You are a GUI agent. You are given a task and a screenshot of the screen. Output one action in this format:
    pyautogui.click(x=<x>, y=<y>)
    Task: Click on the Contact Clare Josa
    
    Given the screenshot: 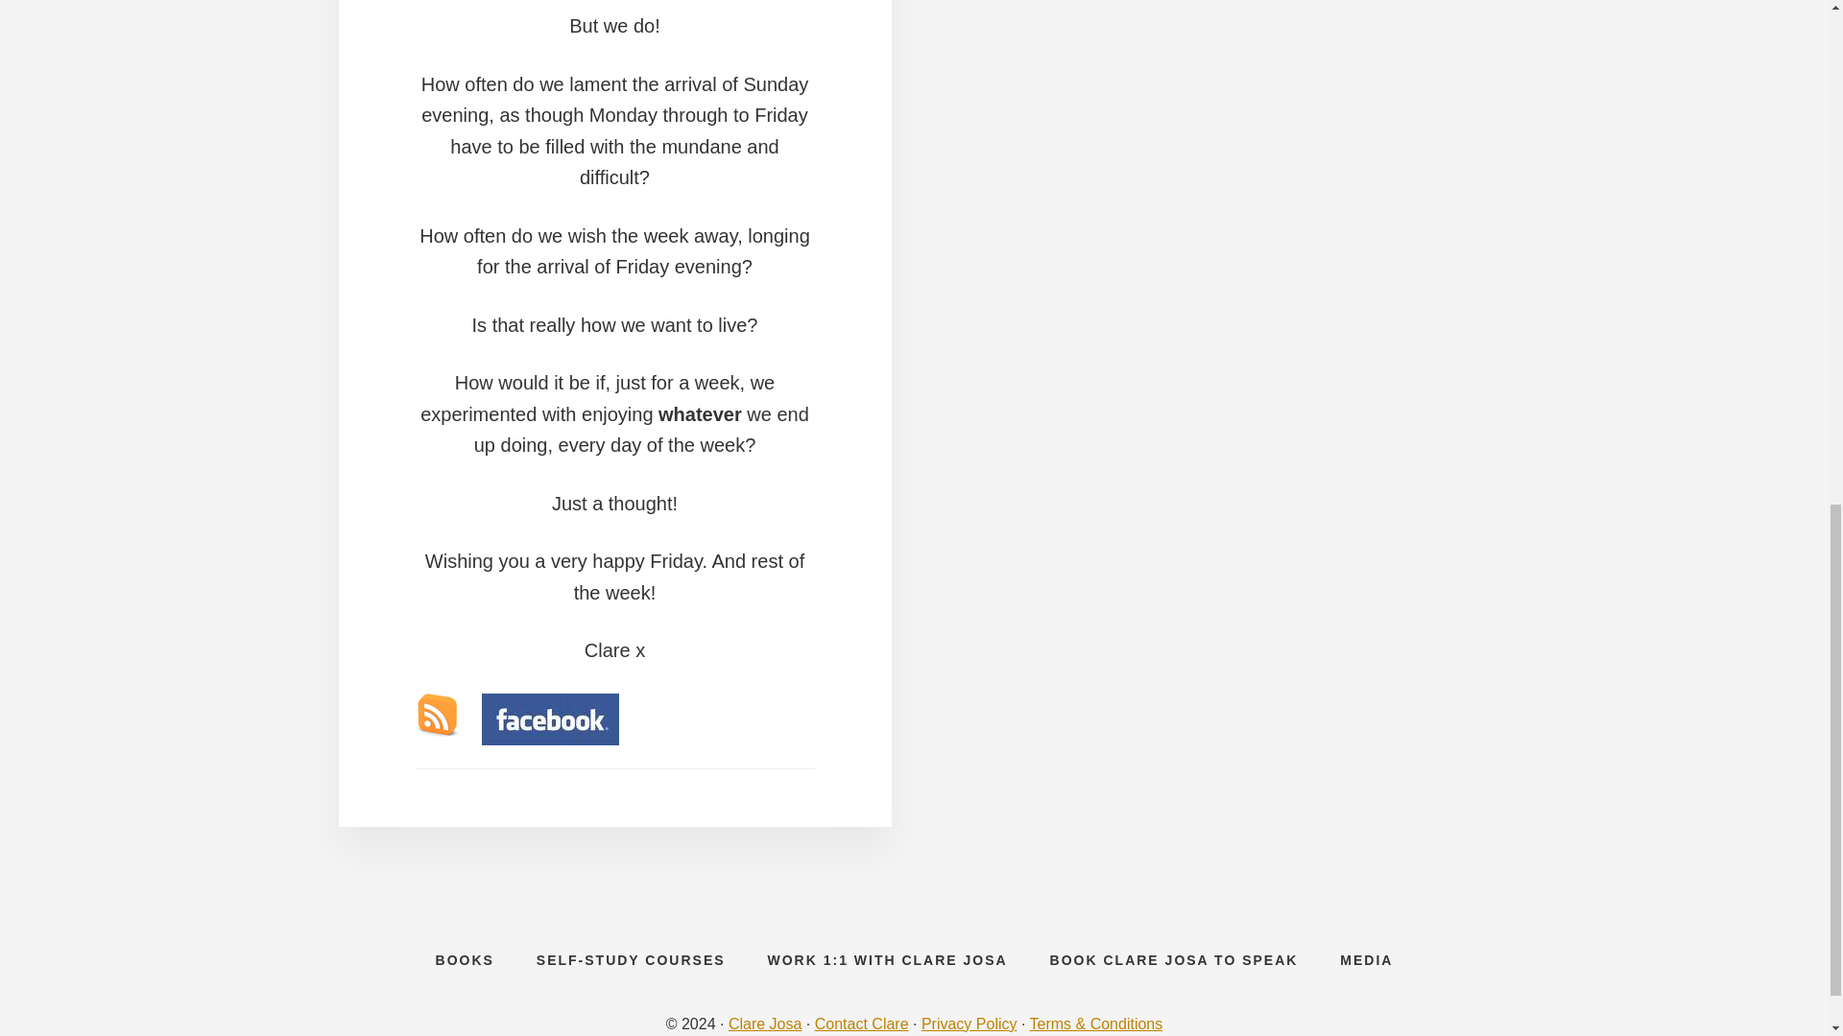 What is the action you would take?
    pyautogui.click(x=861, y=1024)
    